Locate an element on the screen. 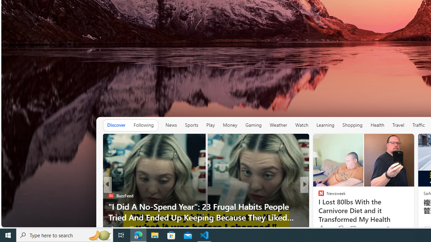 Image resolution: width=431 pixels, height=242 pixels. XDA Developers is located at coordinates (318, 206).